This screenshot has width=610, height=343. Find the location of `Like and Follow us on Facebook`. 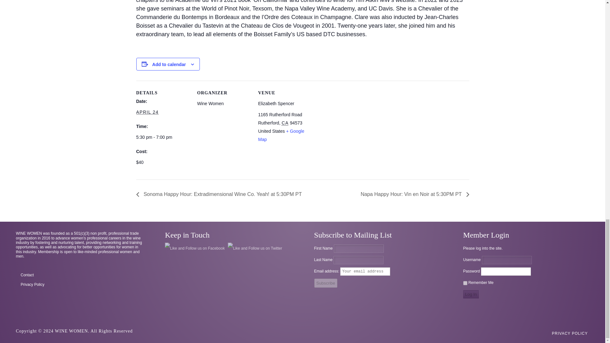

Like and Follow us on Facebook is located at coordinates (194, 248).